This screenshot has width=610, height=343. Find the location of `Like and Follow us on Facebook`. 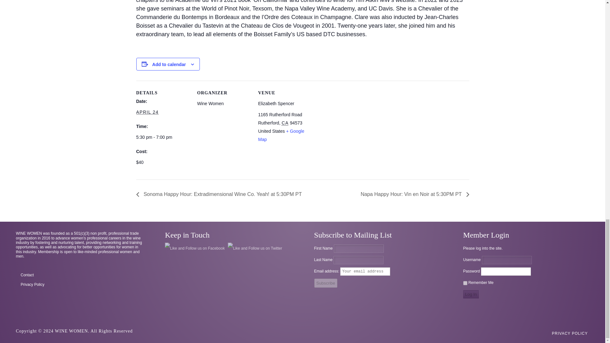

Like and Follow us on Facebook is located at coordinates (194, 248).